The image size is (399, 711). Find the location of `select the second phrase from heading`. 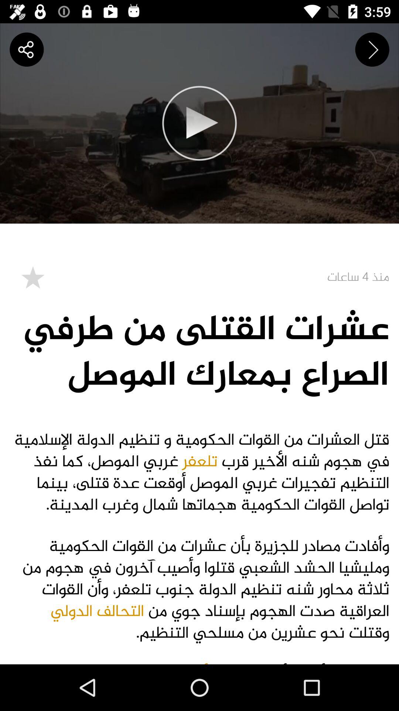

select the second phrase from heading is located at coordinates (199, 590).